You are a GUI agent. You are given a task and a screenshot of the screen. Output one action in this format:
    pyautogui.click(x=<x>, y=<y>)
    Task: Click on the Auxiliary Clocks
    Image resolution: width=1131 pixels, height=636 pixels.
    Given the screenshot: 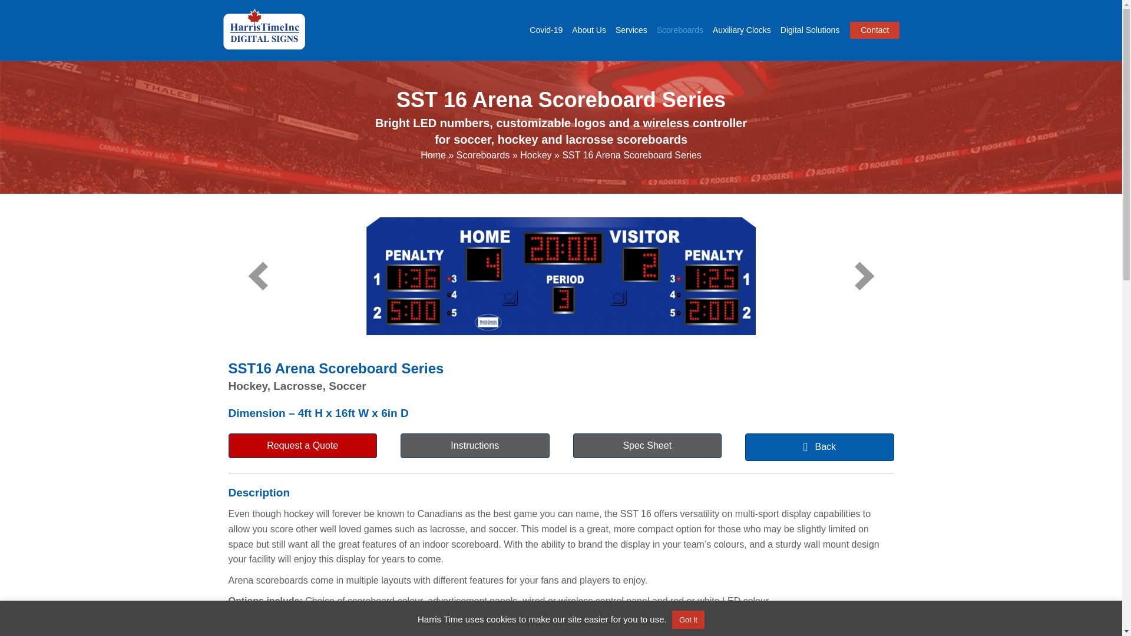 What is the action you would take?
    pyautogui.click(x=742, y=31)
    